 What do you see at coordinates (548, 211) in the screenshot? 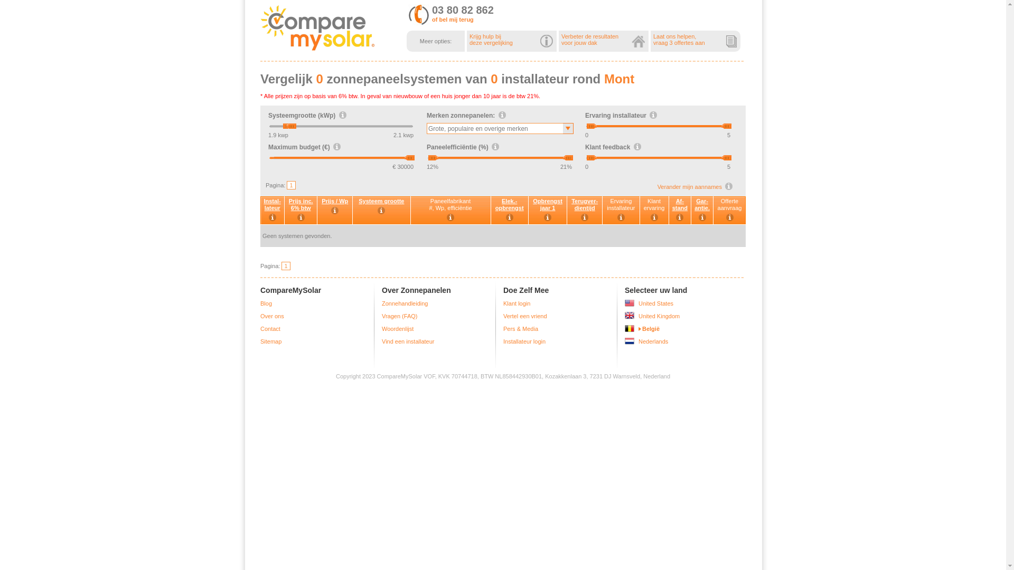
I see `Opbrengst
jaar 1` at bounding box center [548, 211].